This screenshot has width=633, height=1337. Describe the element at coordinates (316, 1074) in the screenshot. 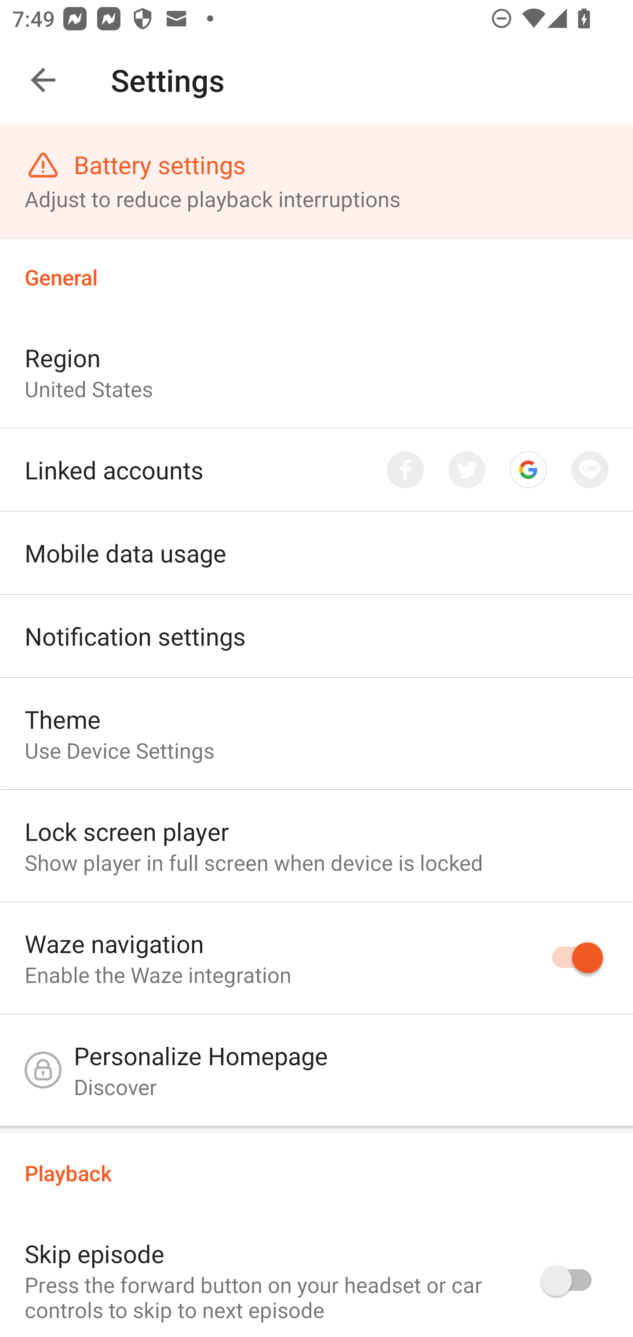

I see `Personalize Homepage Discover` at that location.